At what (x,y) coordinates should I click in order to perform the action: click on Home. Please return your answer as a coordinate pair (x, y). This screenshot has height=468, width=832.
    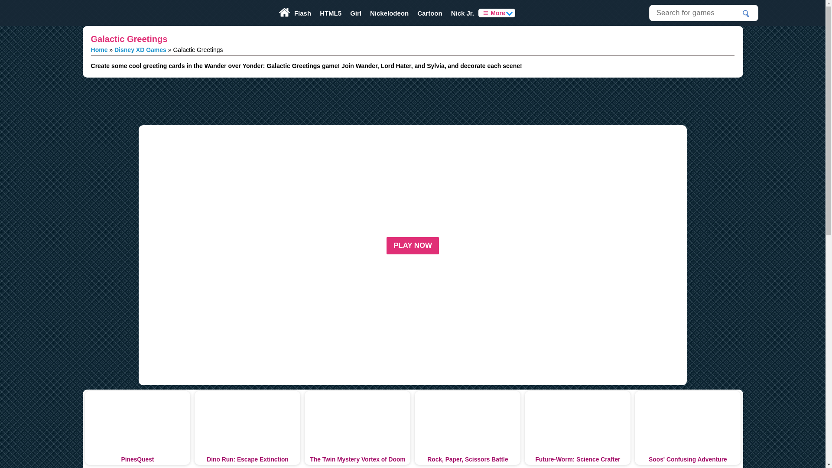
    Looking at the image, I should click on (99, 49).